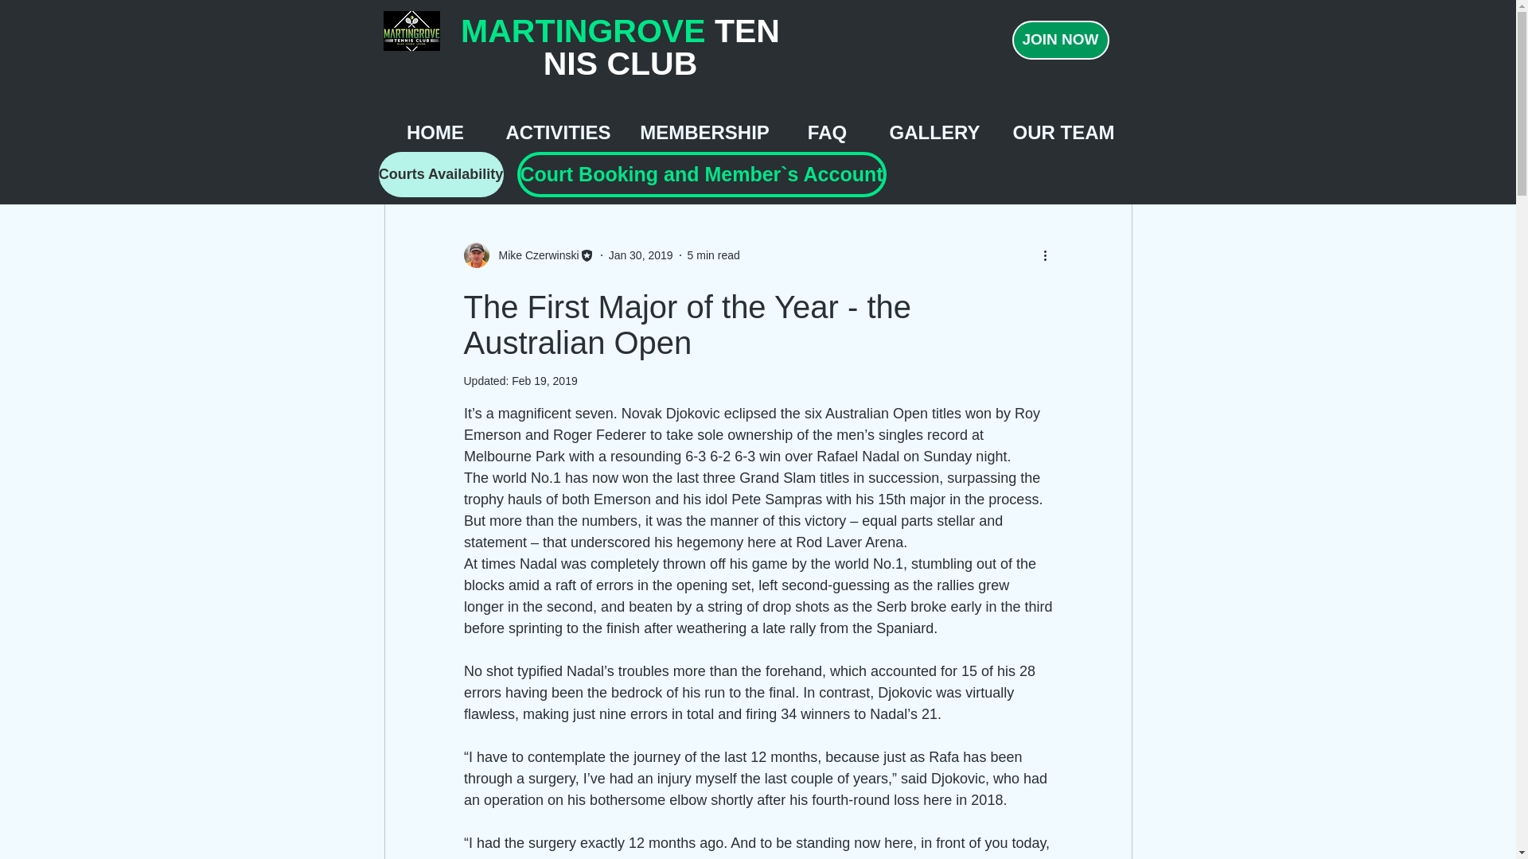 The image size is (1528, 859). I want to click on Mike Czerwinski, so click(533, 255).